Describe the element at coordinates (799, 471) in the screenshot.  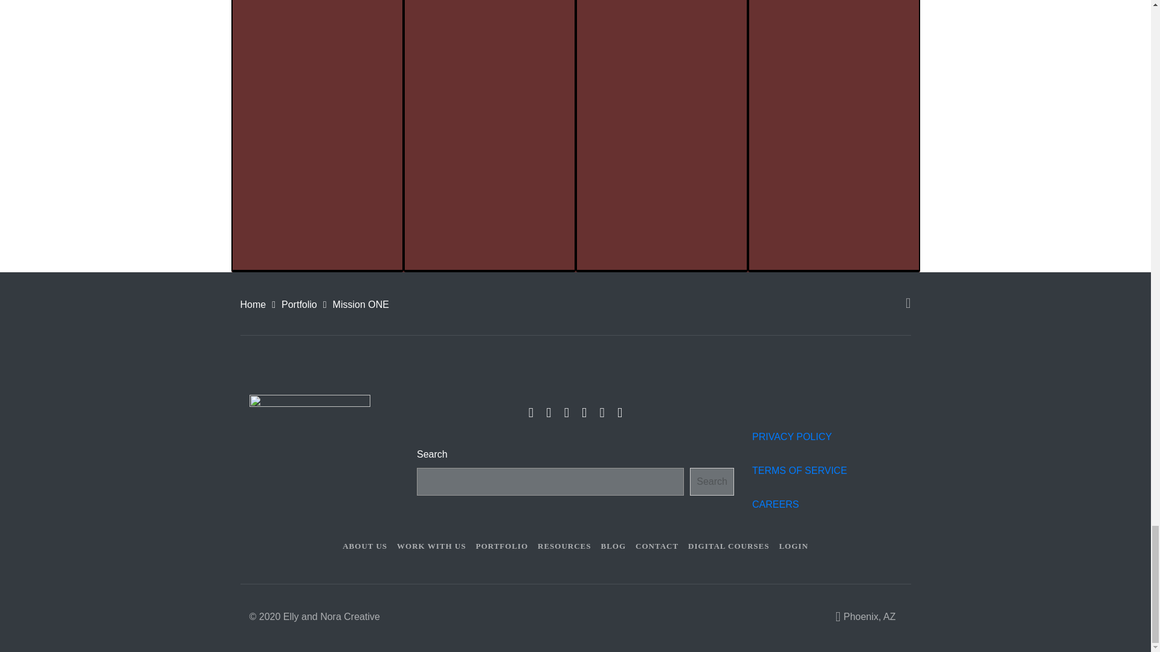
I see `TERMS OF SERVICE` at that location.